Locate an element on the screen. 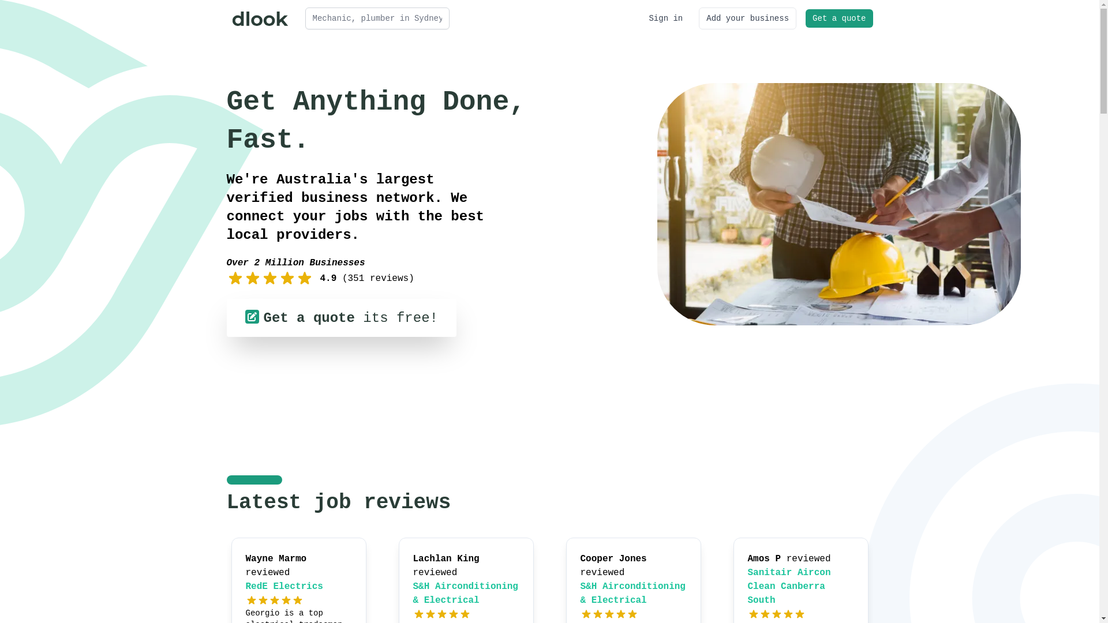  Sanitair Aircon Clean Canberra South is located at coordinates (789, 587).